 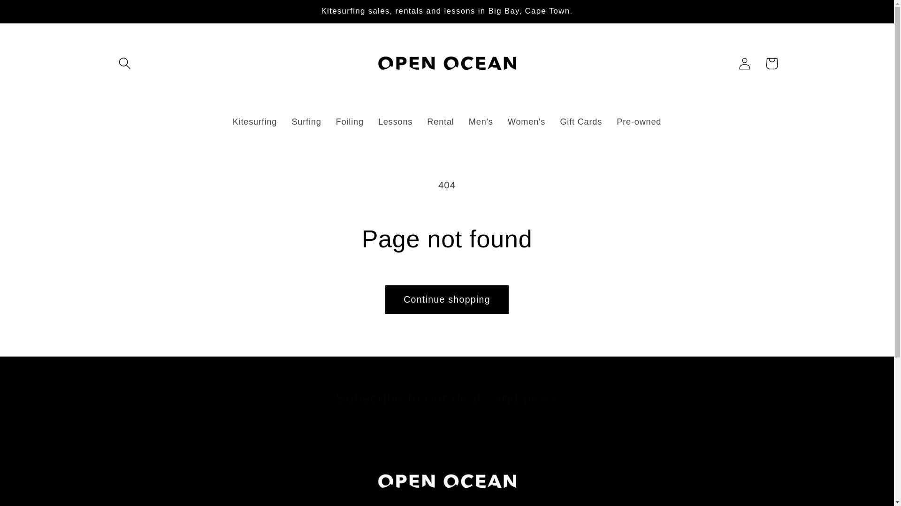 What do you see at coordinates (581, 122) in the screenshot?
I see `Gift Cards` at bounding box center [581, 122].